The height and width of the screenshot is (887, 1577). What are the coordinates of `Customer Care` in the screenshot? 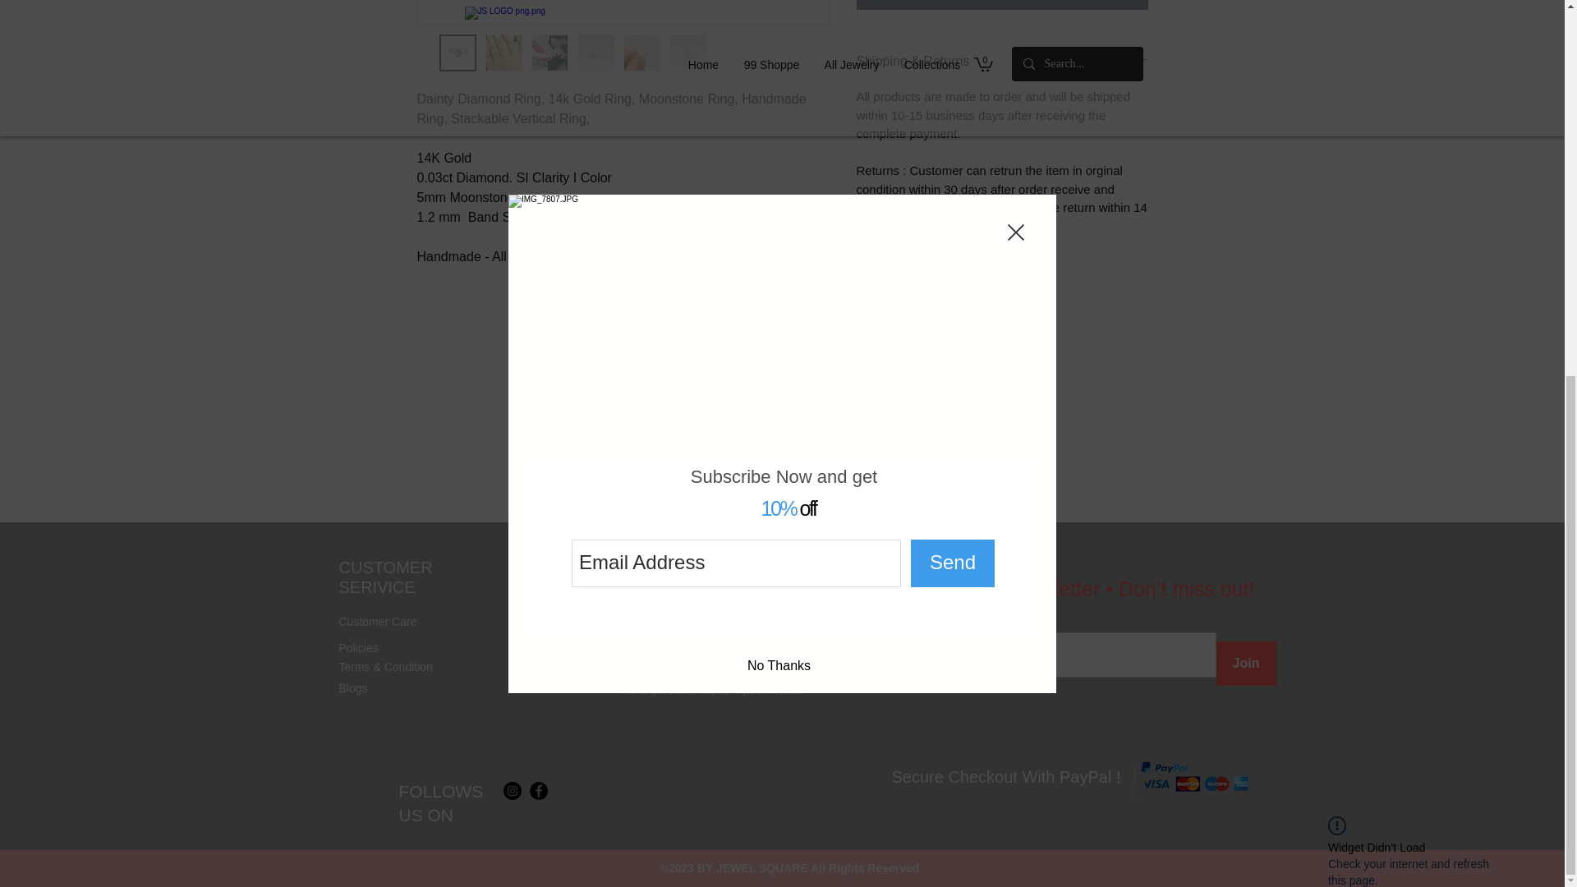 It's located at (377, 621).